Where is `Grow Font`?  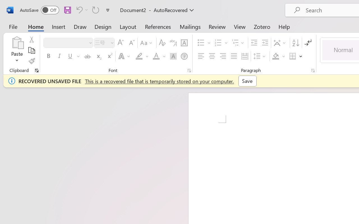 Grow Font is located at coordinates (121, 43).